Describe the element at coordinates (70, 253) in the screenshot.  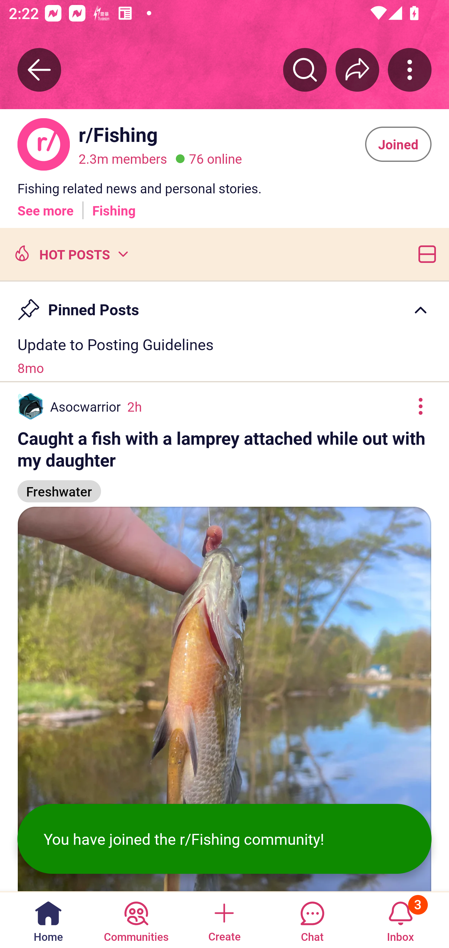
I see `Hot posts HOT POSTS` at that location.